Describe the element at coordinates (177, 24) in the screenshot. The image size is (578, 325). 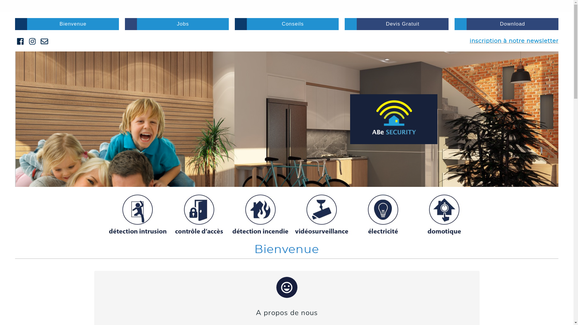
I see `Jobs` at that location.